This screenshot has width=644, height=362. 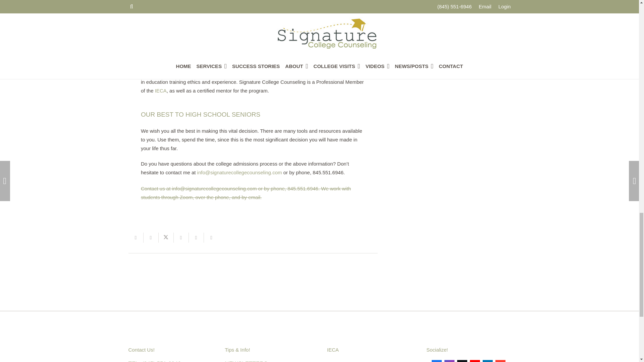 What do you see at coordinates (487, 361) in the screenshot?
I see `LinkedIn` at bounding box center [487, 361].